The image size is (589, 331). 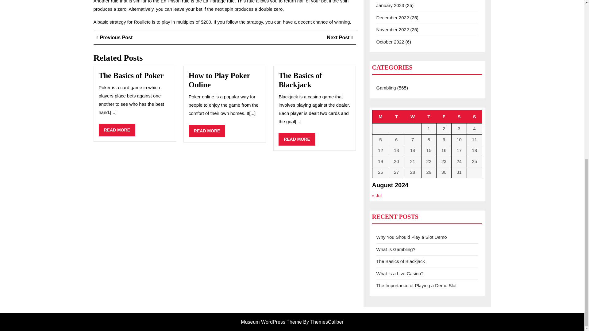 What do you see at coordinates (340, 37) in the screenshot?
I see `Friday` at bounding box center [340, 37].